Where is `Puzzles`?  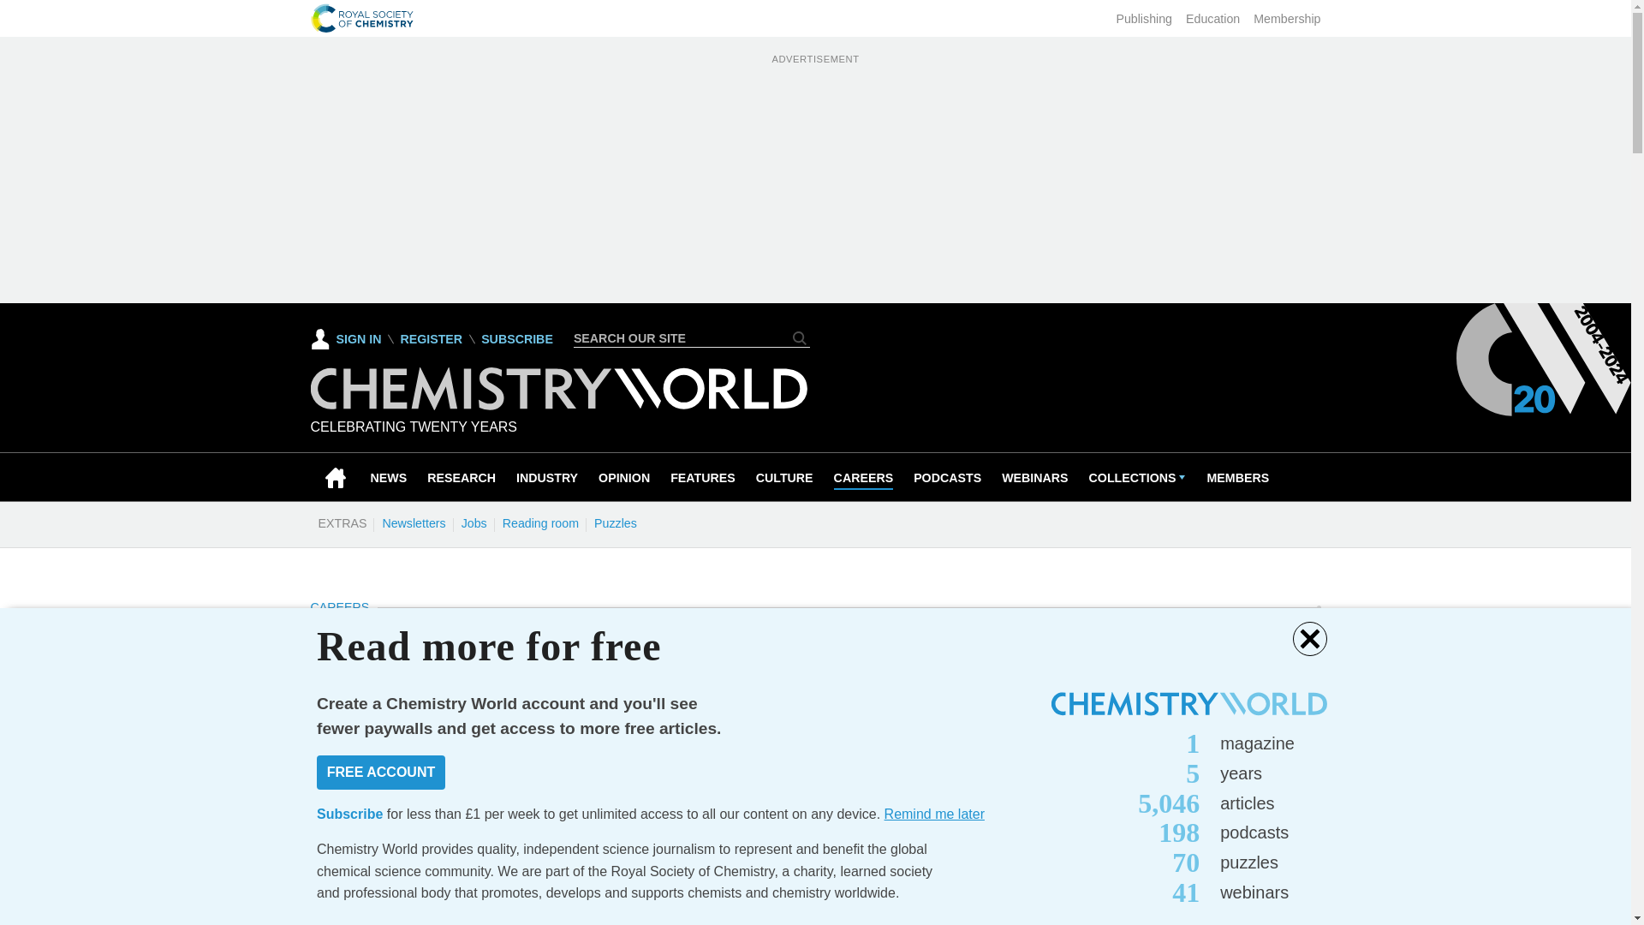 Puzzles is located at coordinates (615, 522).